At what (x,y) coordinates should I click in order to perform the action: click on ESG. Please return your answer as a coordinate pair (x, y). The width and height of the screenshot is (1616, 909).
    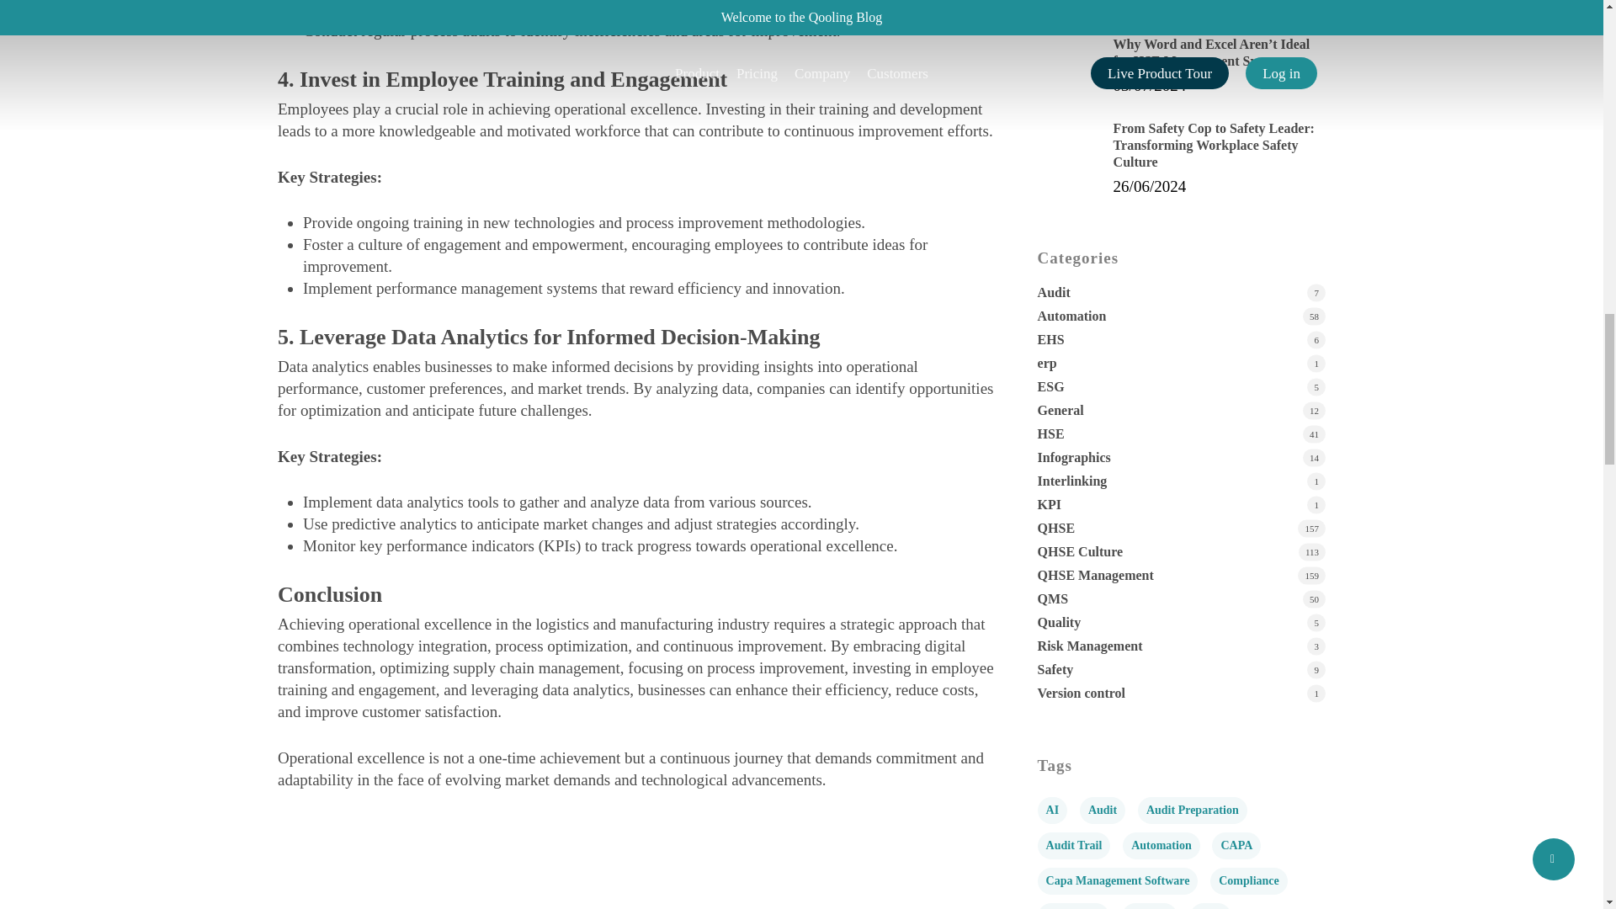
    Looking at the image, I should click on (1181, 387).